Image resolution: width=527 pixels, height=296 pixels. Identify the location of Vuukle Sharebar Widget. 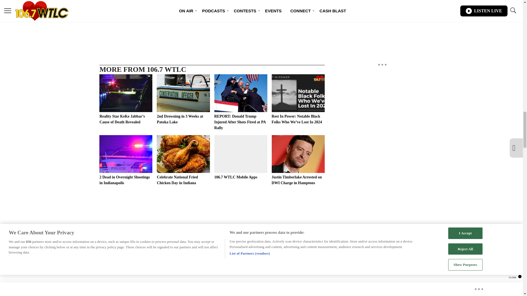
(212, 29).